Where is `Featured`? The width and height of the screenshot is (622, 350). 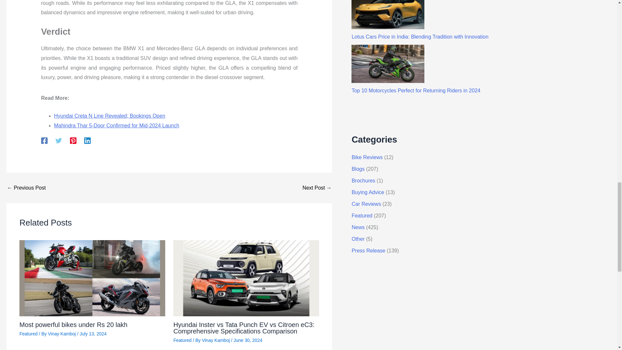
Featured is located at coordinates (28, 333).